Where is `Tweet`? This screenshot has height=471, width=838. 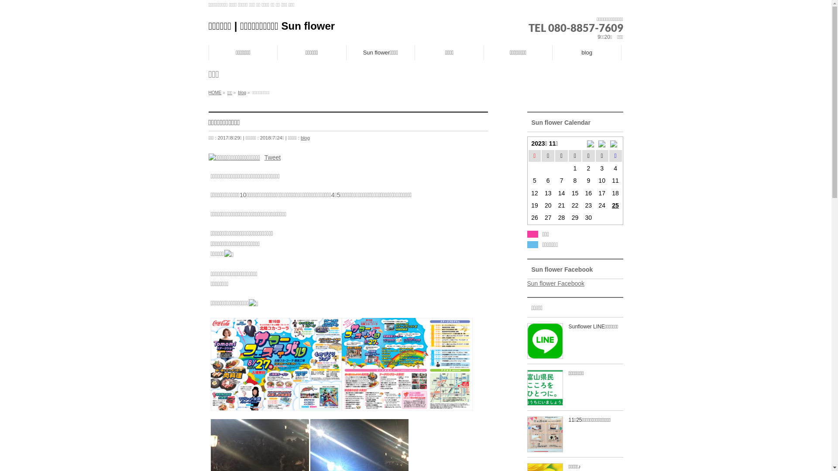
Tweet is located at coordinates (272, 157).